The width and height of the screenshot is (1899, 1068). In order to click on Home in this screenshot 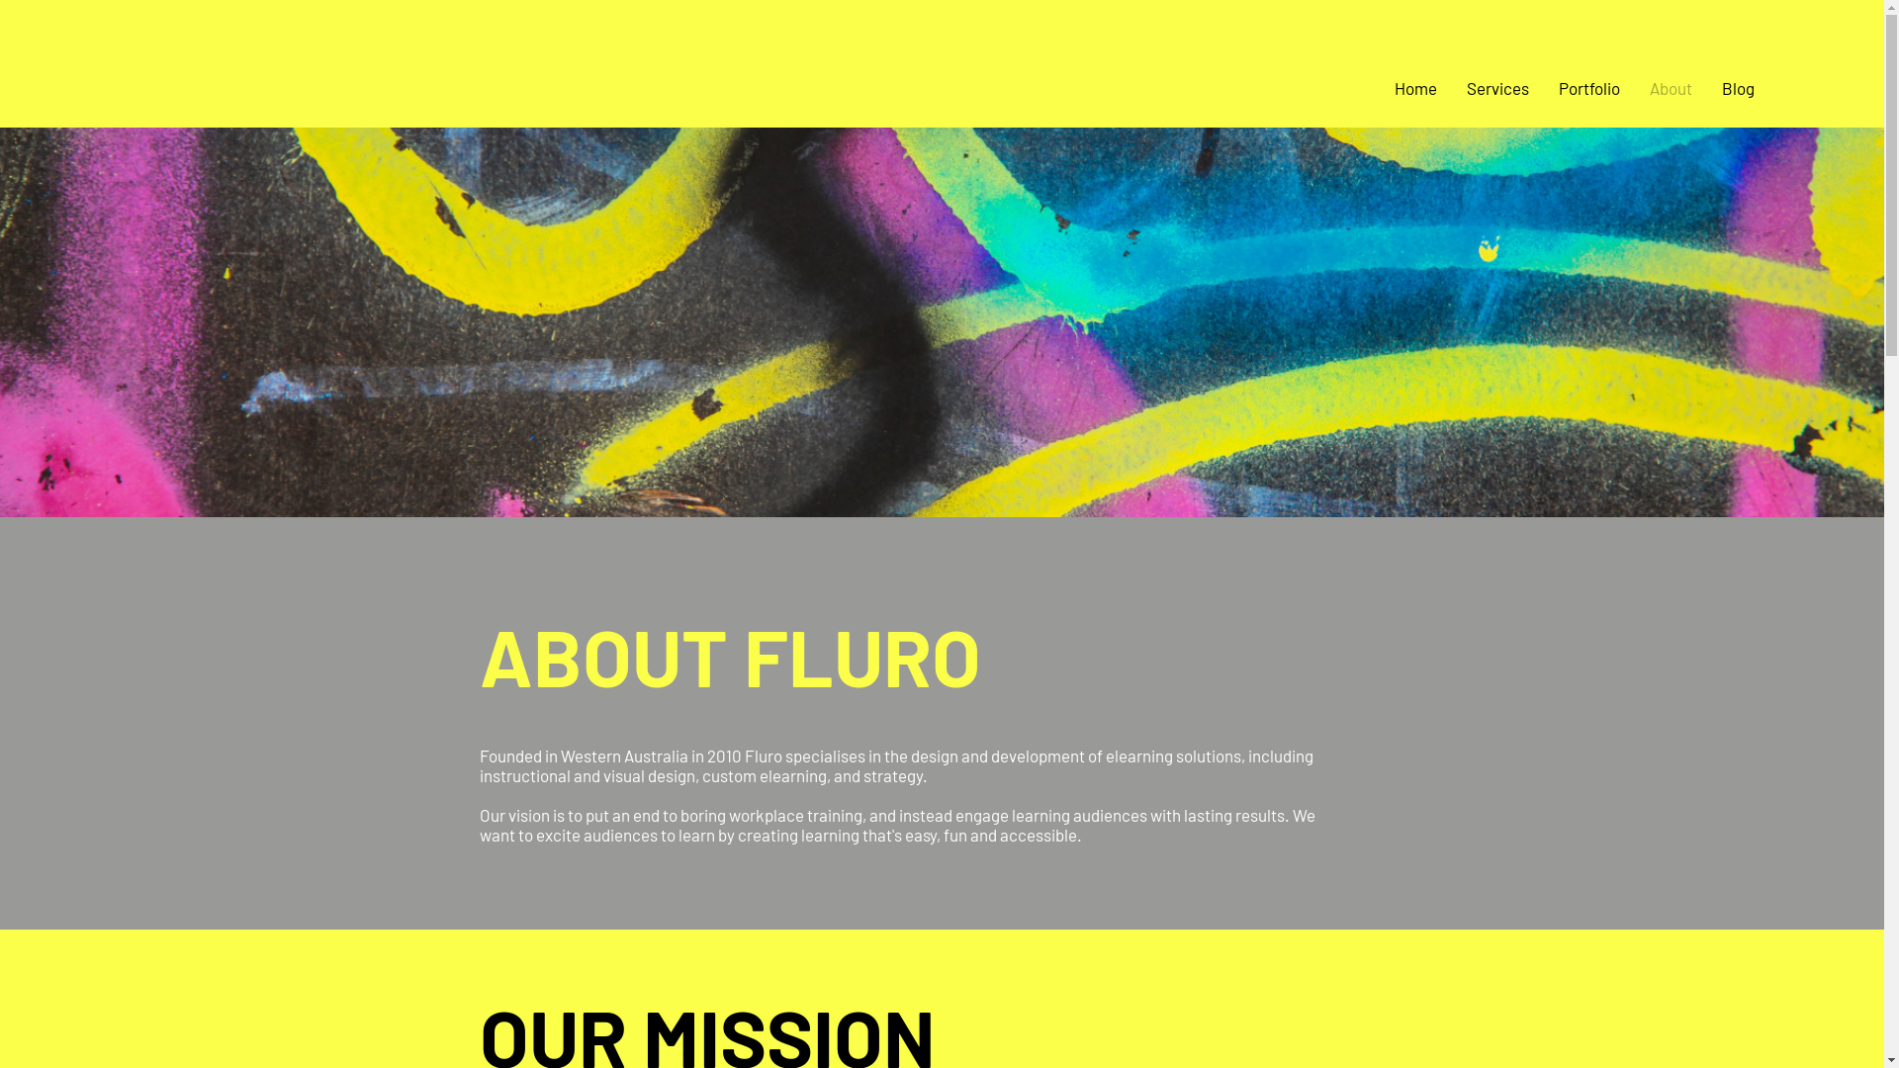, I will do `click(1416, 88)`.